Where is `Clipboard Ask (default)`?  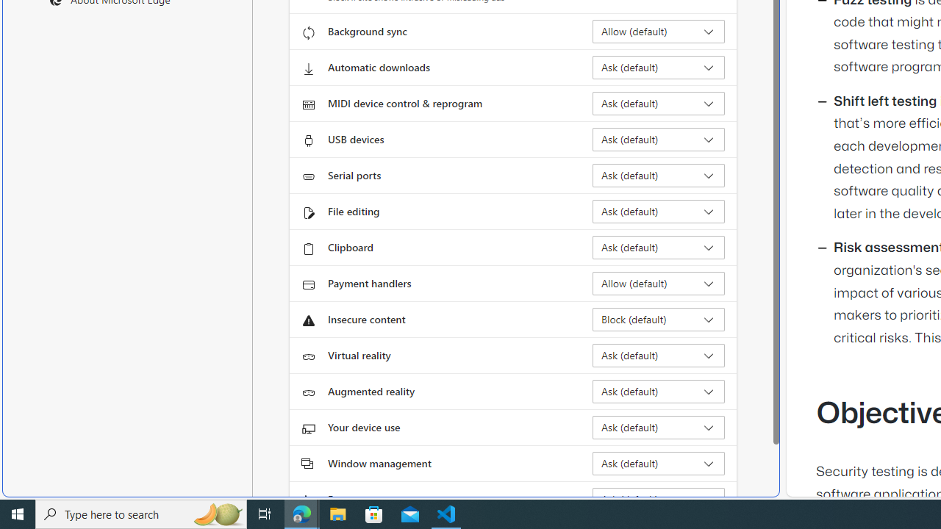 Clipboard Ask (default) is located at coordinates (659, 247).